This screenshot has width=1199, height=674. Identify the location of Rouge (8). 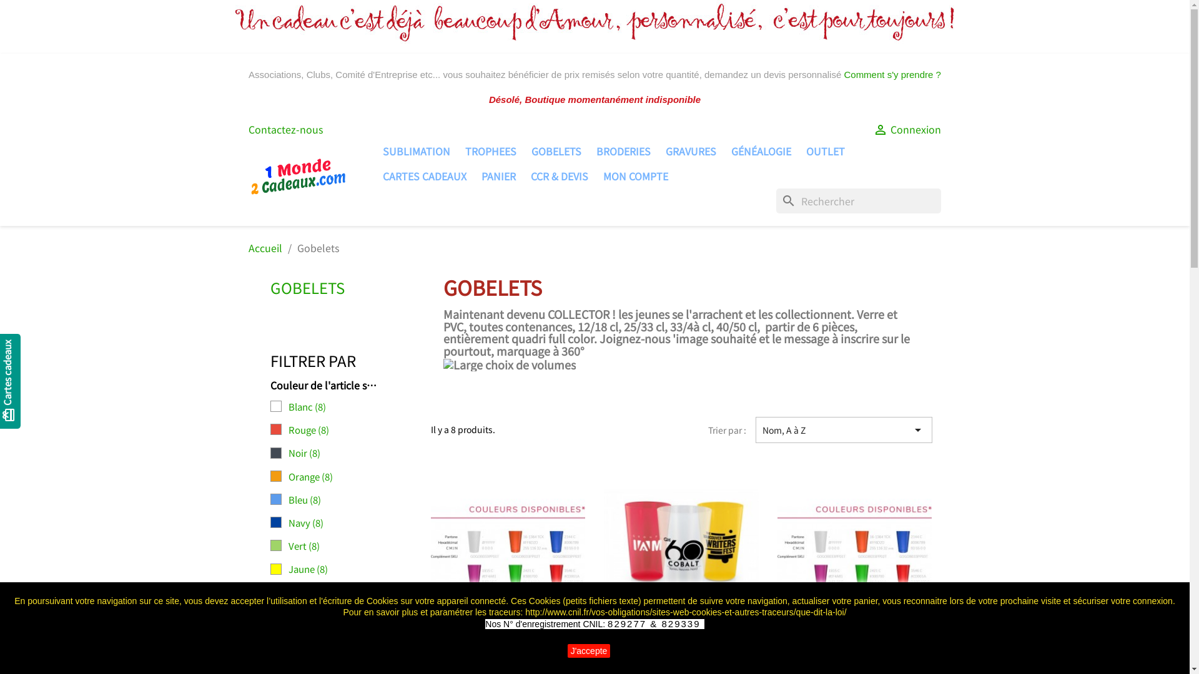
(344, 430).